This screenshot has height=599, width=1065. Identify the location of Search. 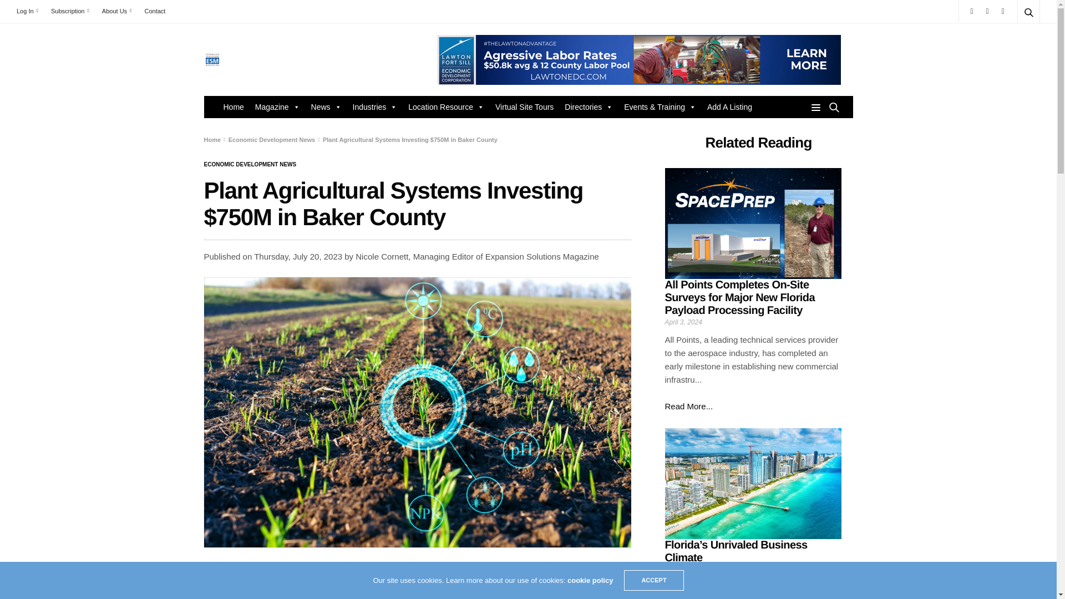
(1013, 39).